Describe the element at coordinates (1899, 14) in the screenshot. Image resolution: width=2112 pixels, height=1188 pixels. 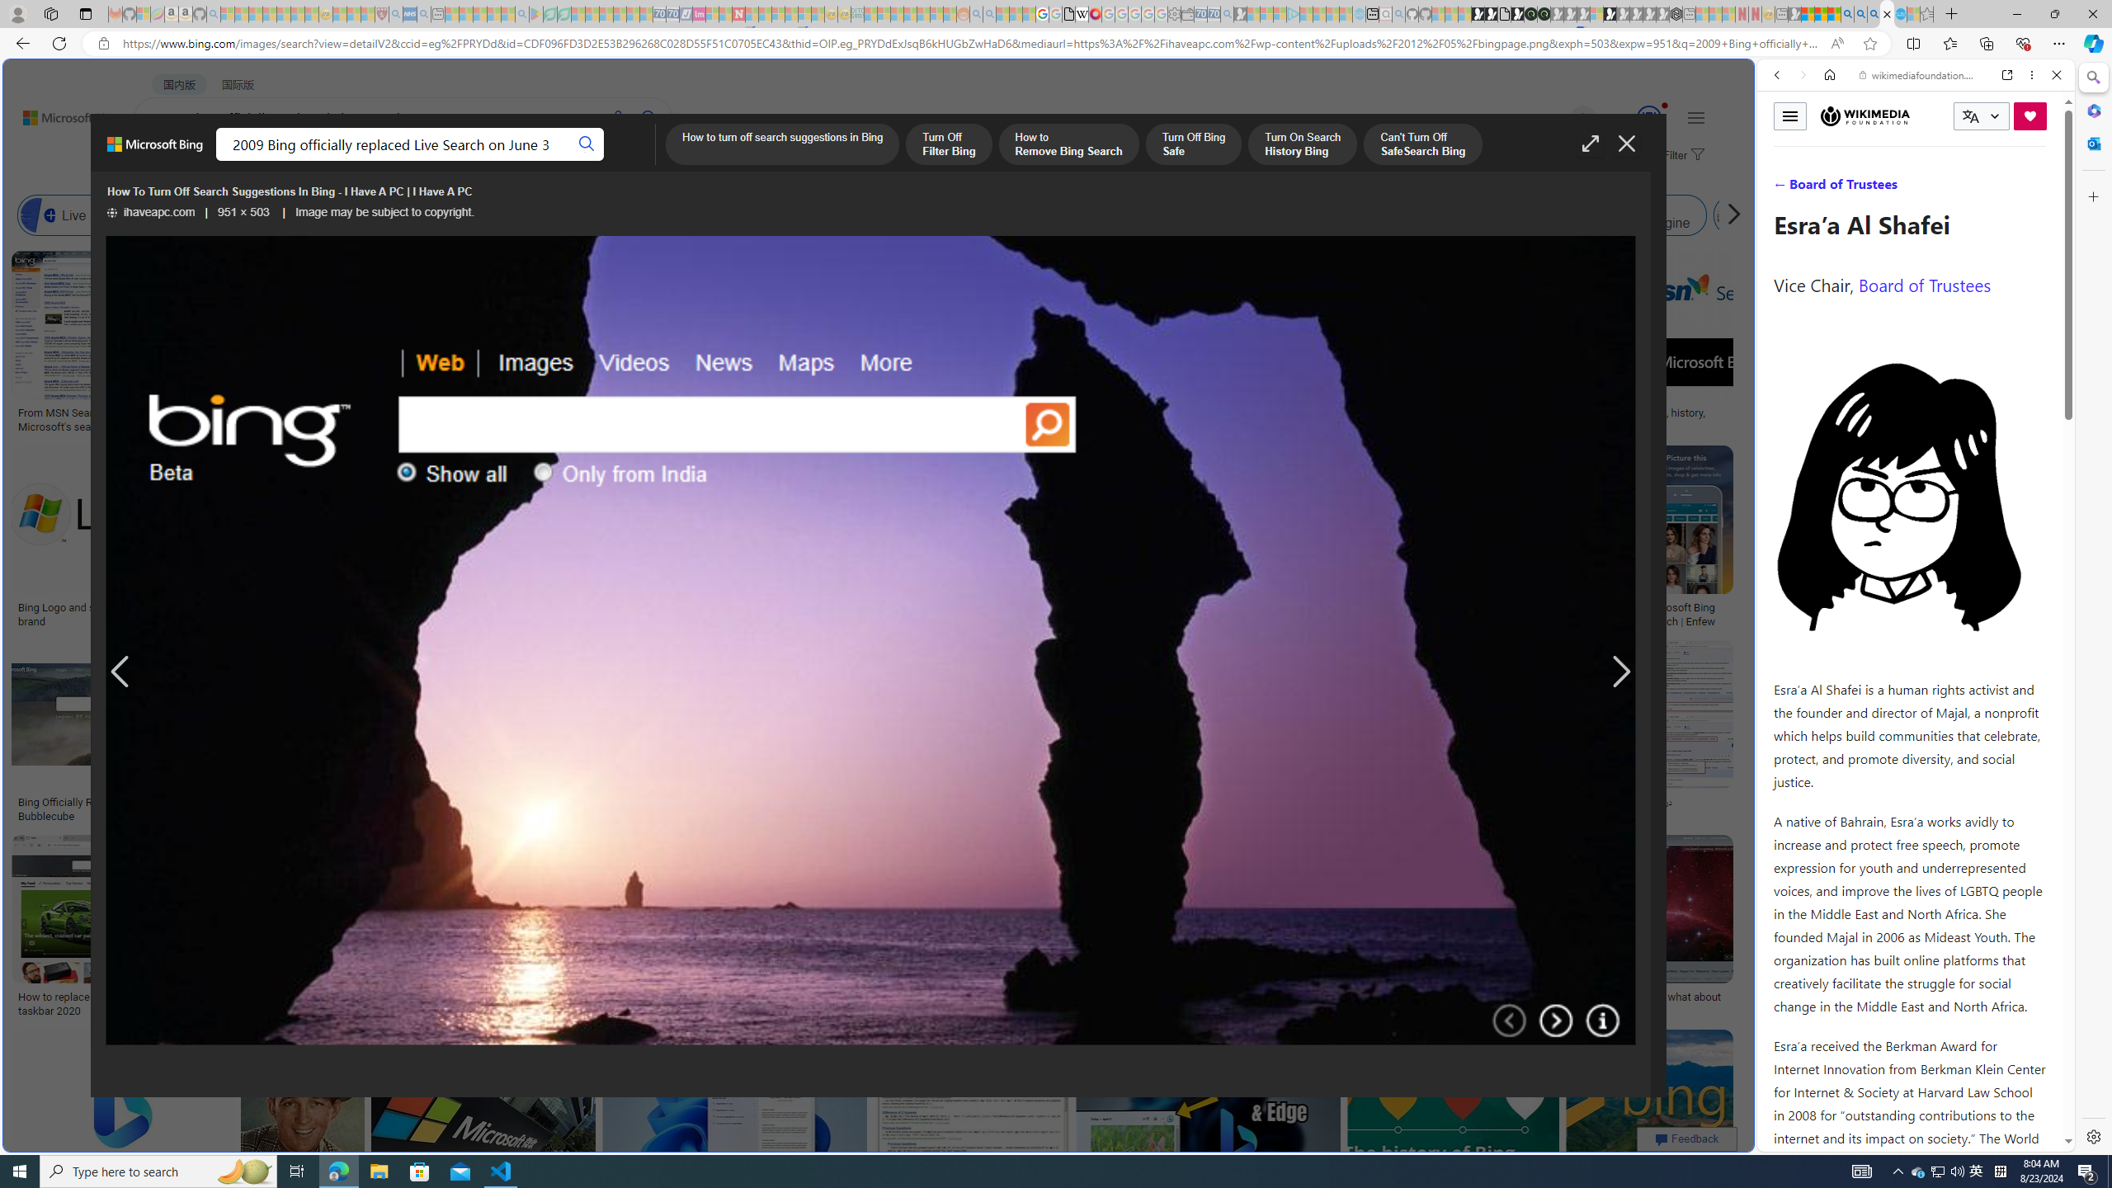
I see `Services - Maintenance | Sky Blue Bikes - Sky Blue Bikes` at that location.